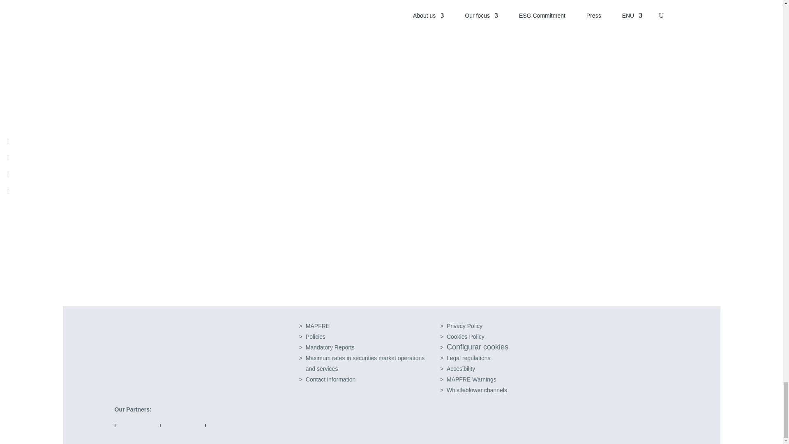 Image resolution: width=789 pixels, height=444 pixels. What do you see at coordinates (330, 379) in the screenshot?
I see `Whistleblower channels` at bounding box center [330, 379].